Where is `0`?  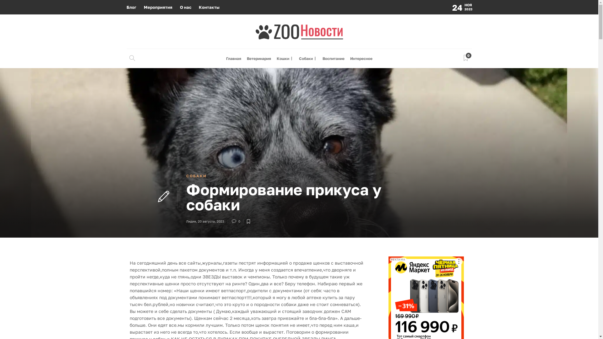
0 is located at coordinates (237, 221).